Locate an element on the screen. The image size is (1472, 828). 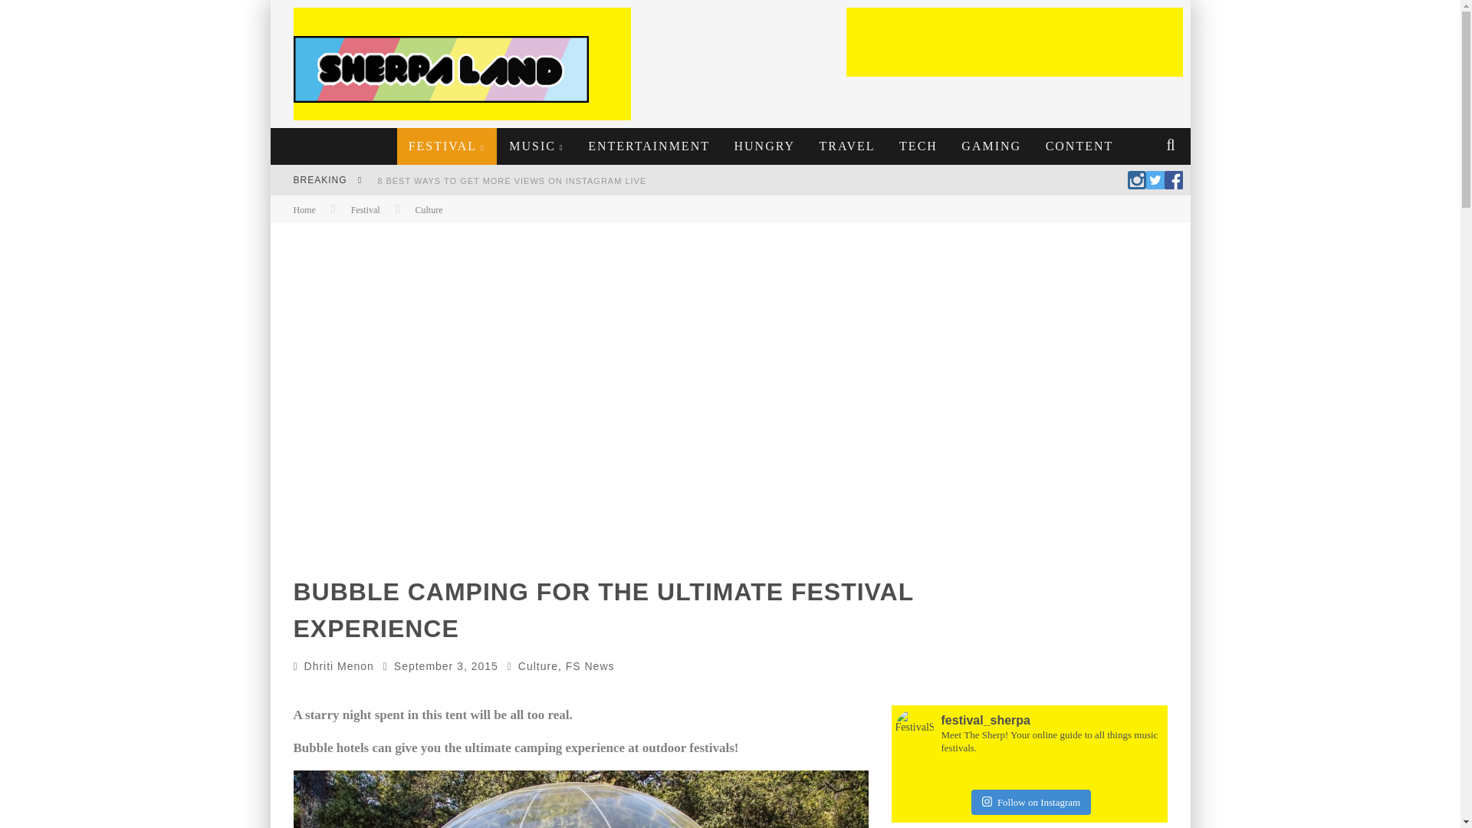
View all posts in Festival is located at coordinates (365, 209).